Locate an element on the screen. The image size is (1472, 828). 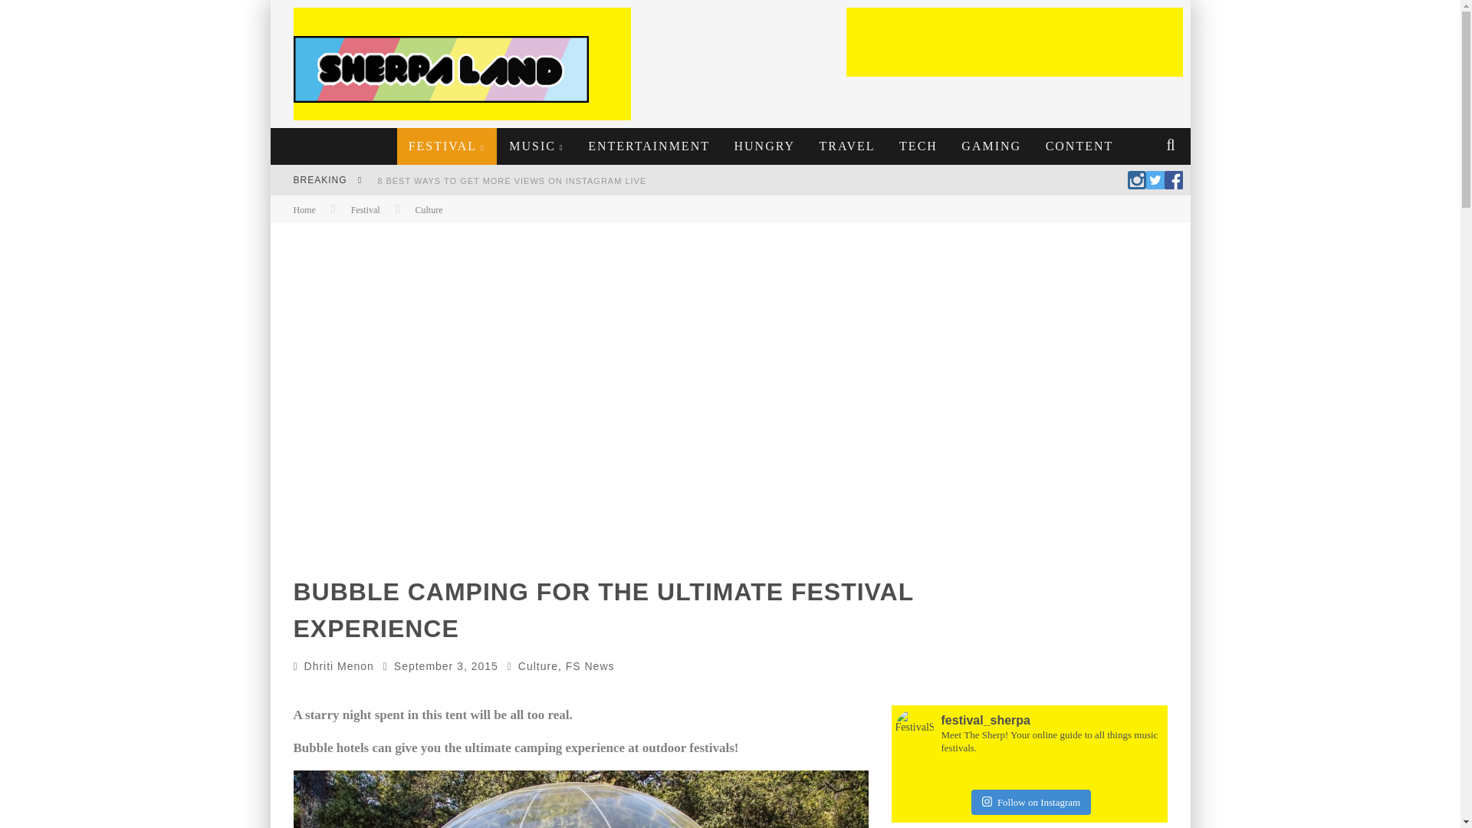
View all posts in Festival is located at coordinates (365, 209).